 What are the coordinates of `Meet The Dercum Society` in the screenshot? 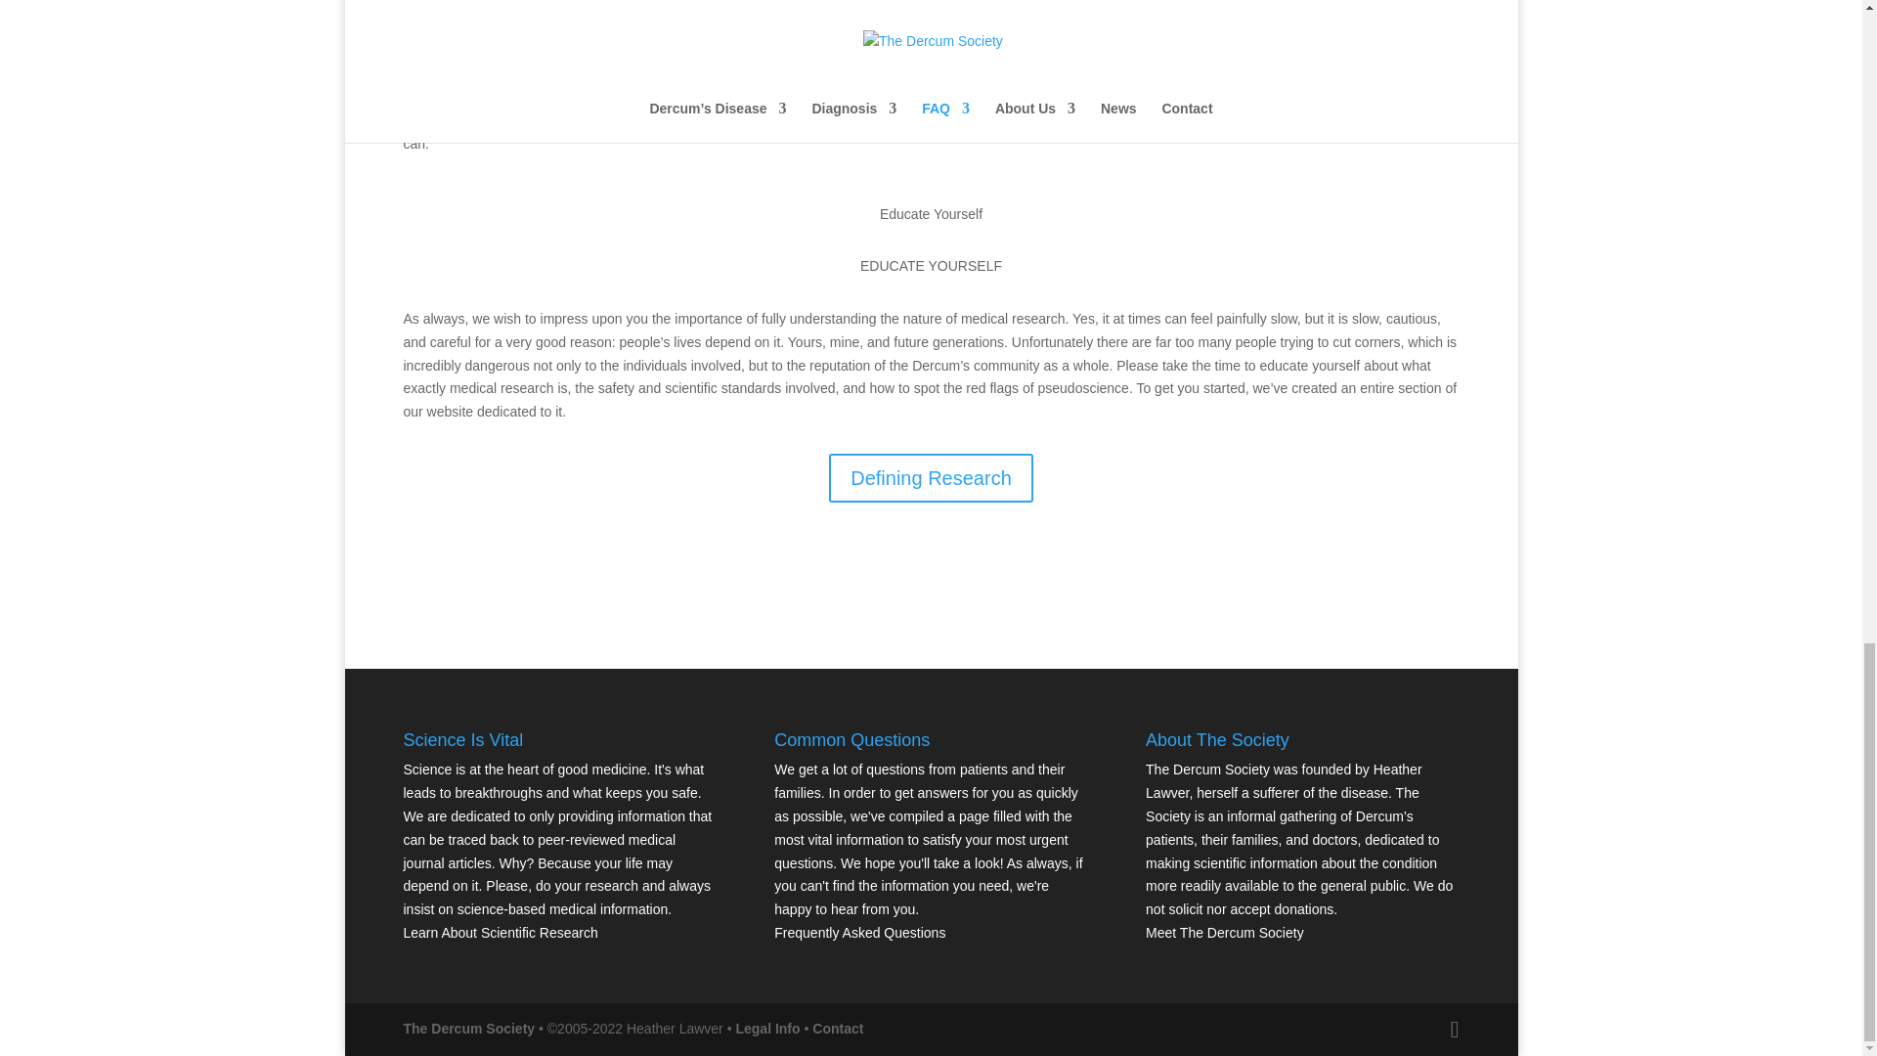 It's located at (1224, 933).